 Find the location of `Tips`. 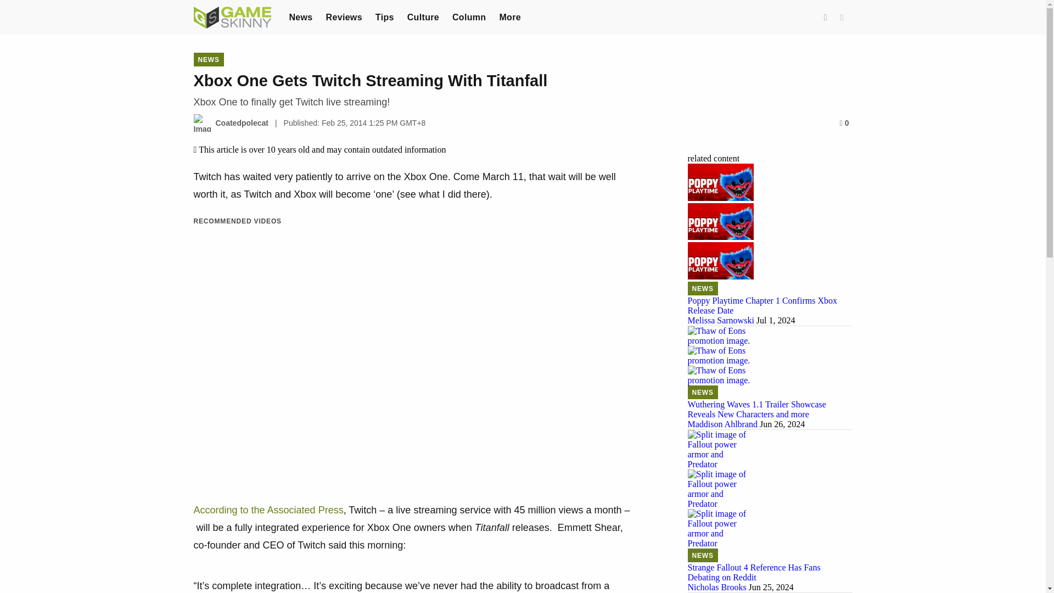

Tips is located at coordinates (384, 16).